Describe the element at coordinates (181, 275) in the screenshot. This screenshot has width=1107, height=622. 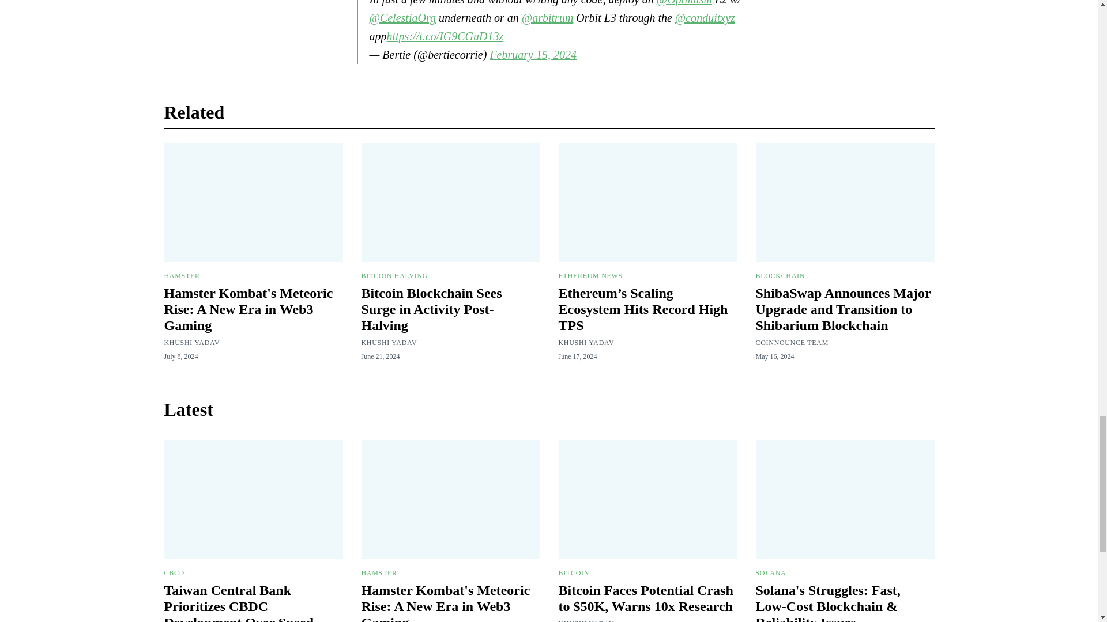
I see `HAMSTER` at that location.